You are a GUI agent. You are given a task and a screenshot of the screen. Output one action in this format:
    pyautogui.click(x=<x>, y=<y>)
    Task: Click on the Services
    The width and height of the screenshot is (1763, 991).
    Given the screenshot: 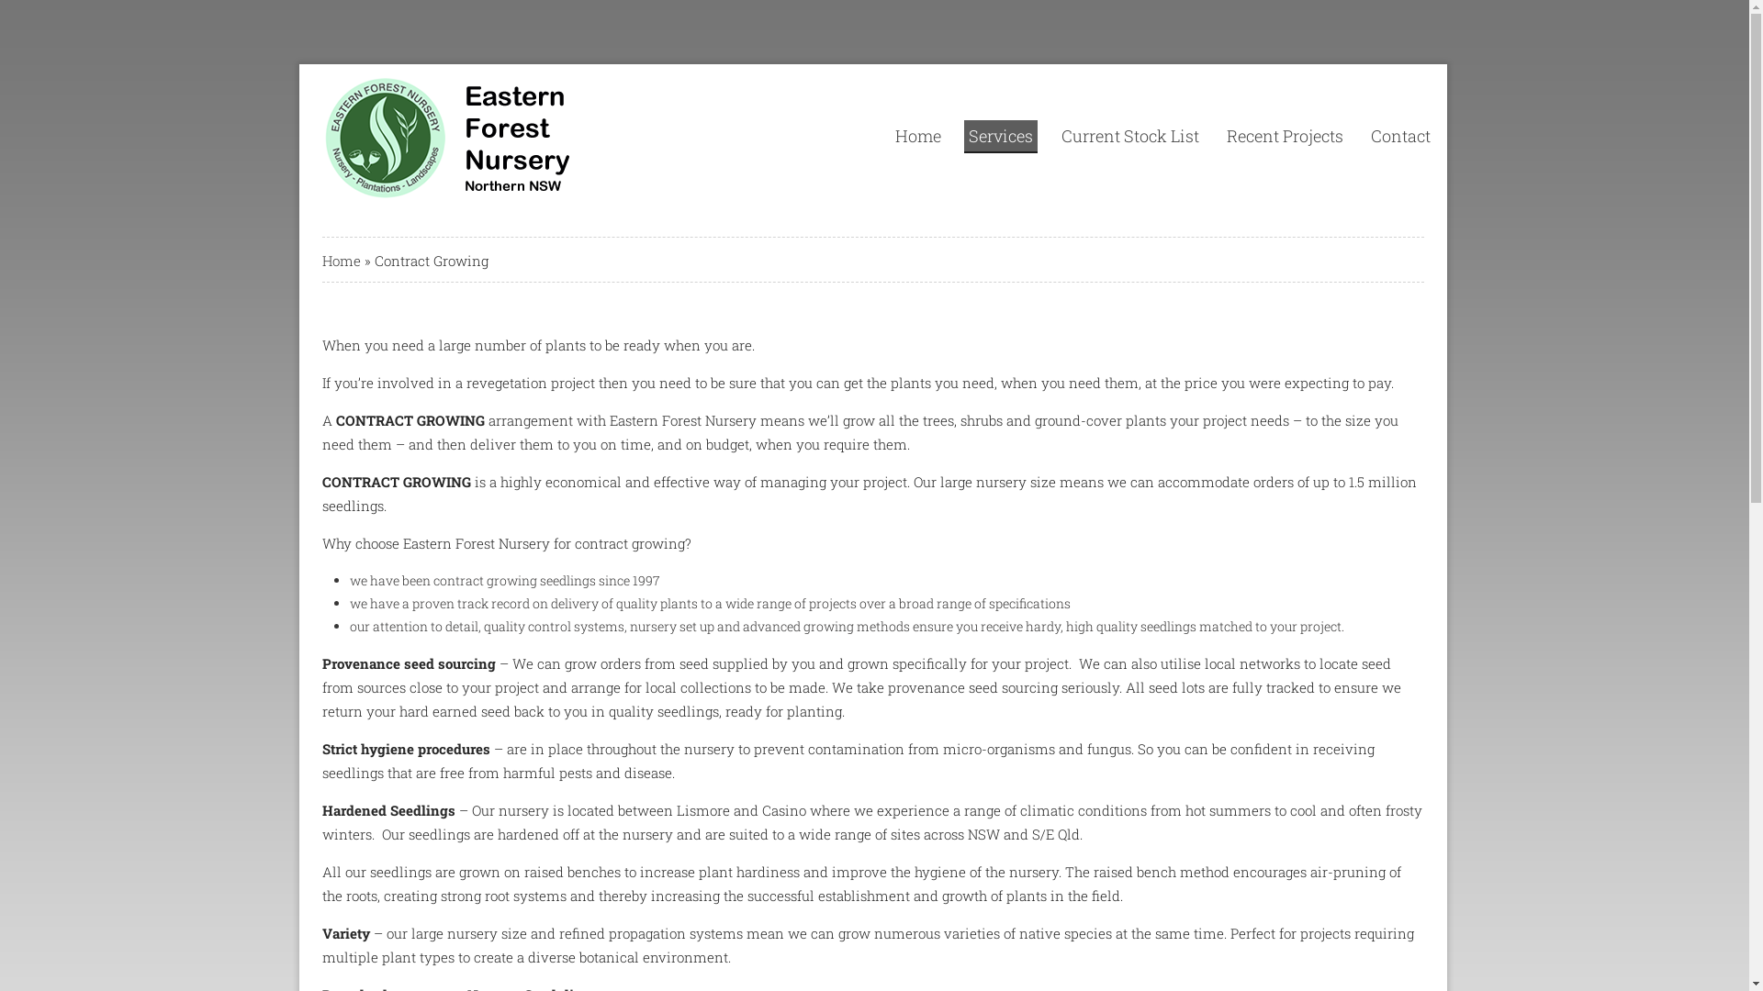 What is the action you would take?
    pyautogui.click(x=1001, y=137)
    